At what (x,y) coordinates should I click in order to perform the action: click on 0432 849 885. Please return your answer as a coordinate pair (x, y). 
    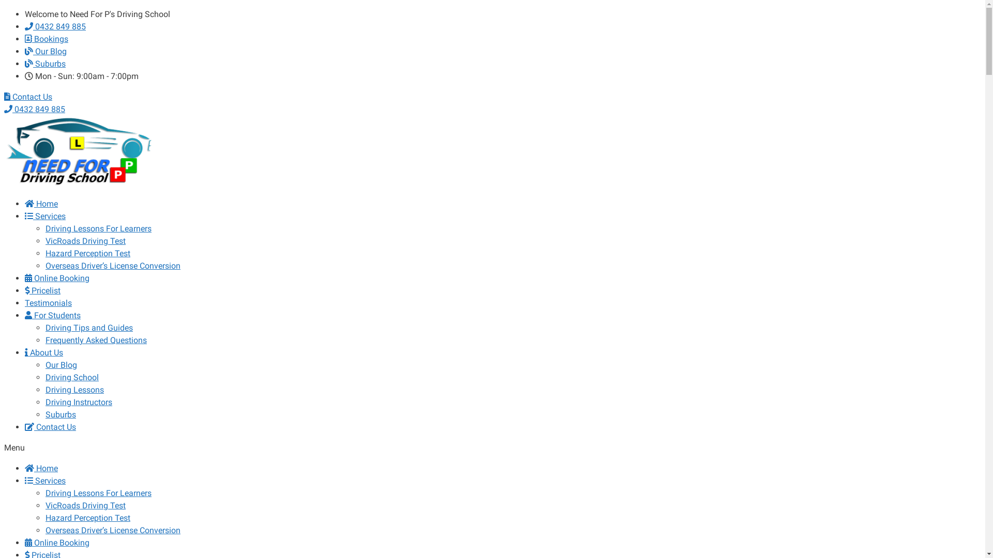
    Looking at the image, I should click on (35, 110).